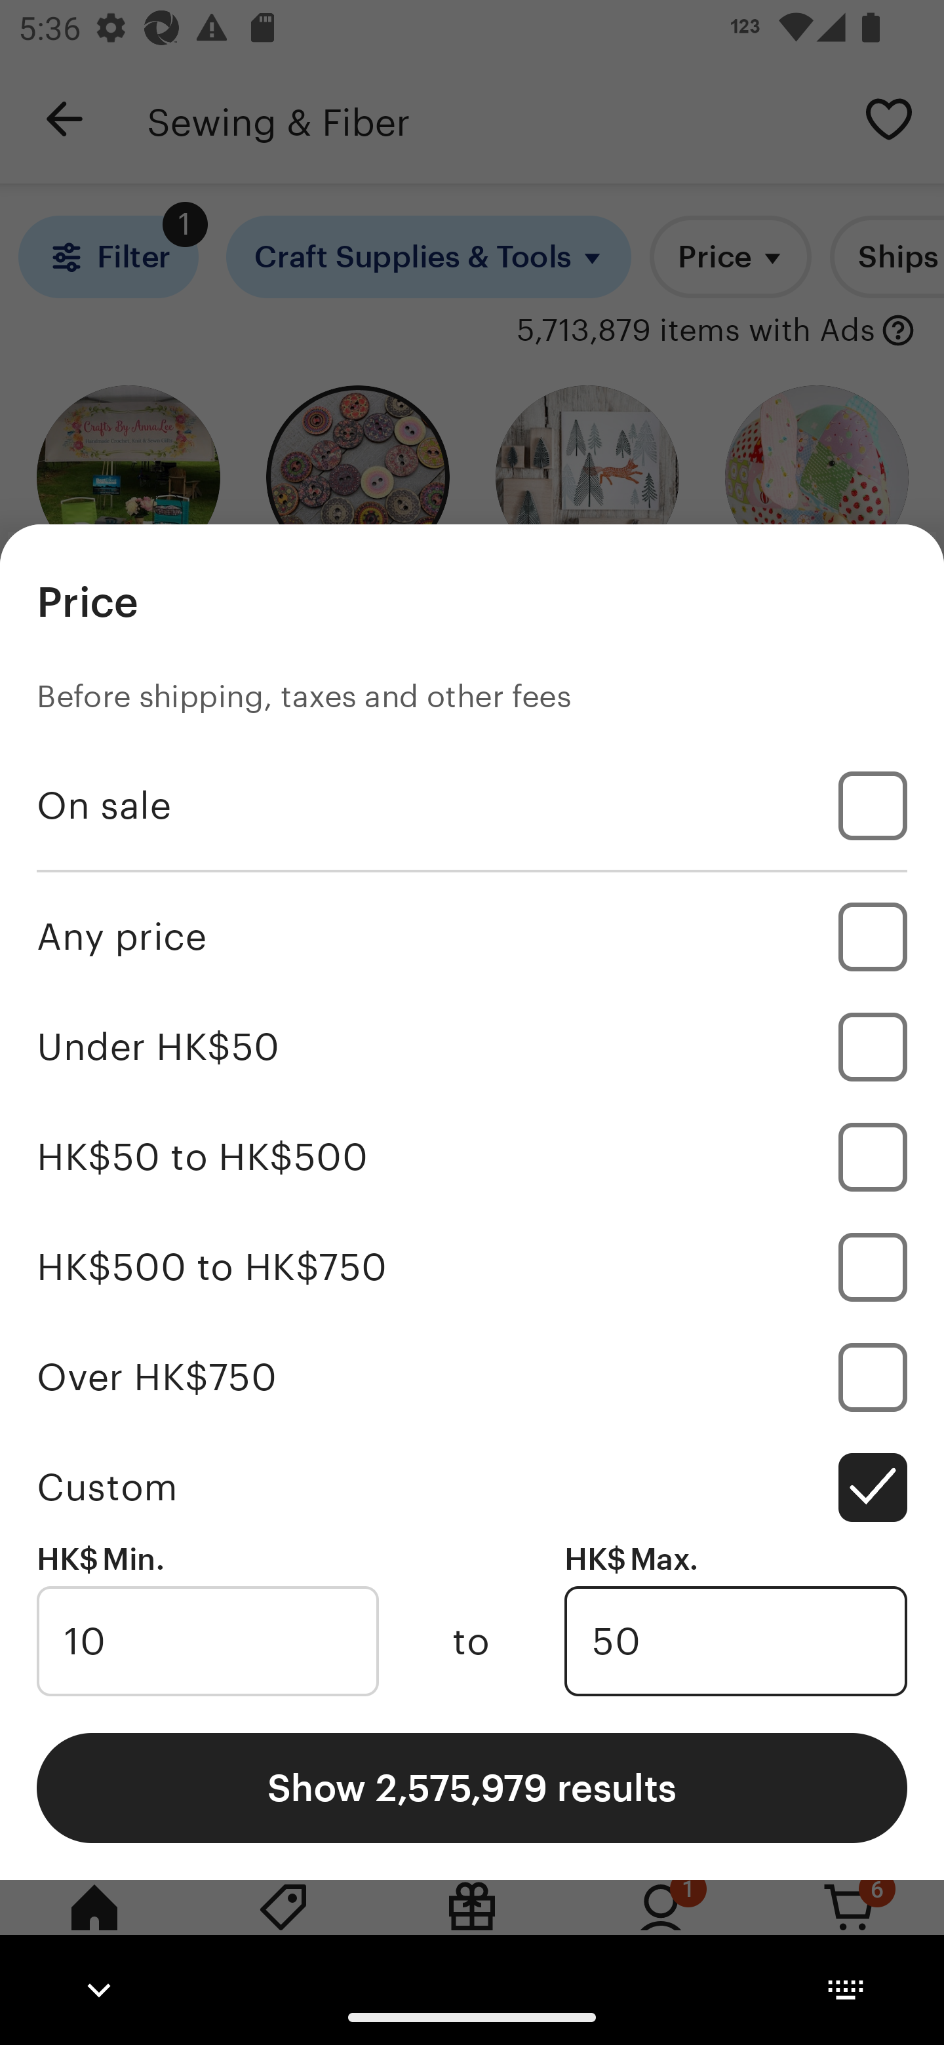 This screenshot has width=944, height=2045. What do you see at coordinates (472, 936) in the screenshot?
I see `Any price` at bounding box center [472, 936].